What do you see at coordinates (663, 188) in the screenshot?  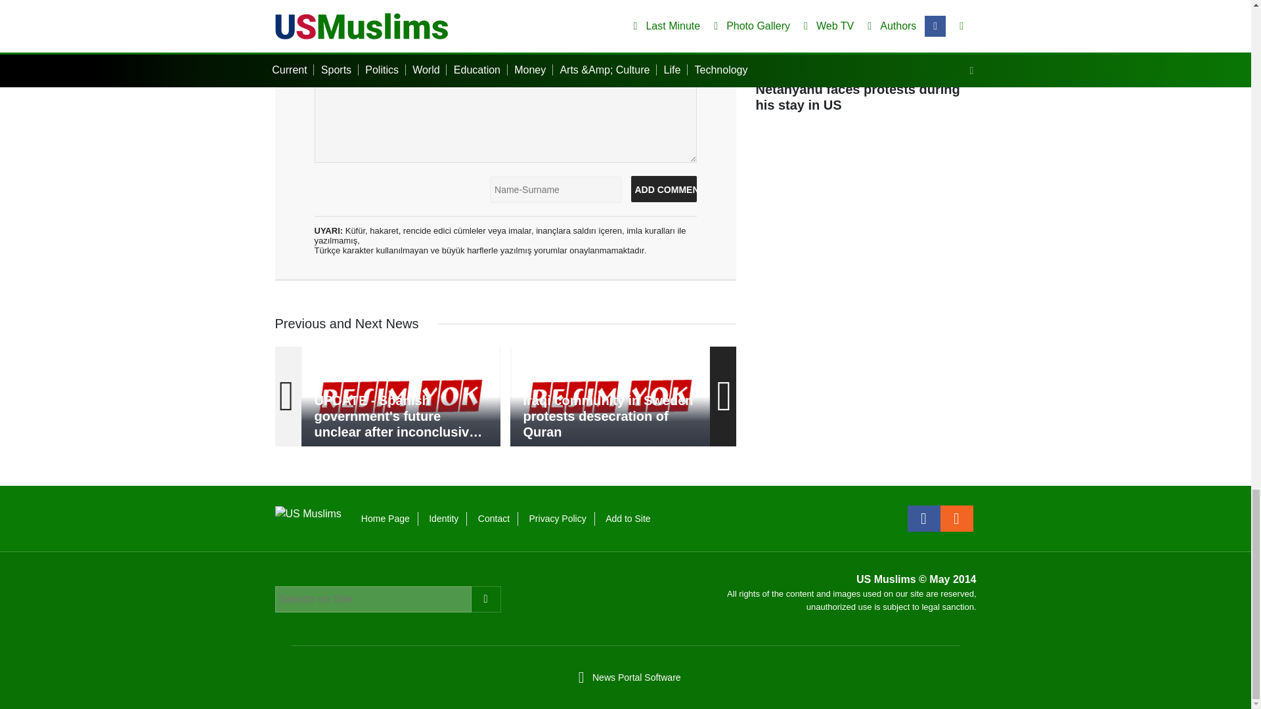 I see `ADD COMMENT` at bounding box center [663, 188].